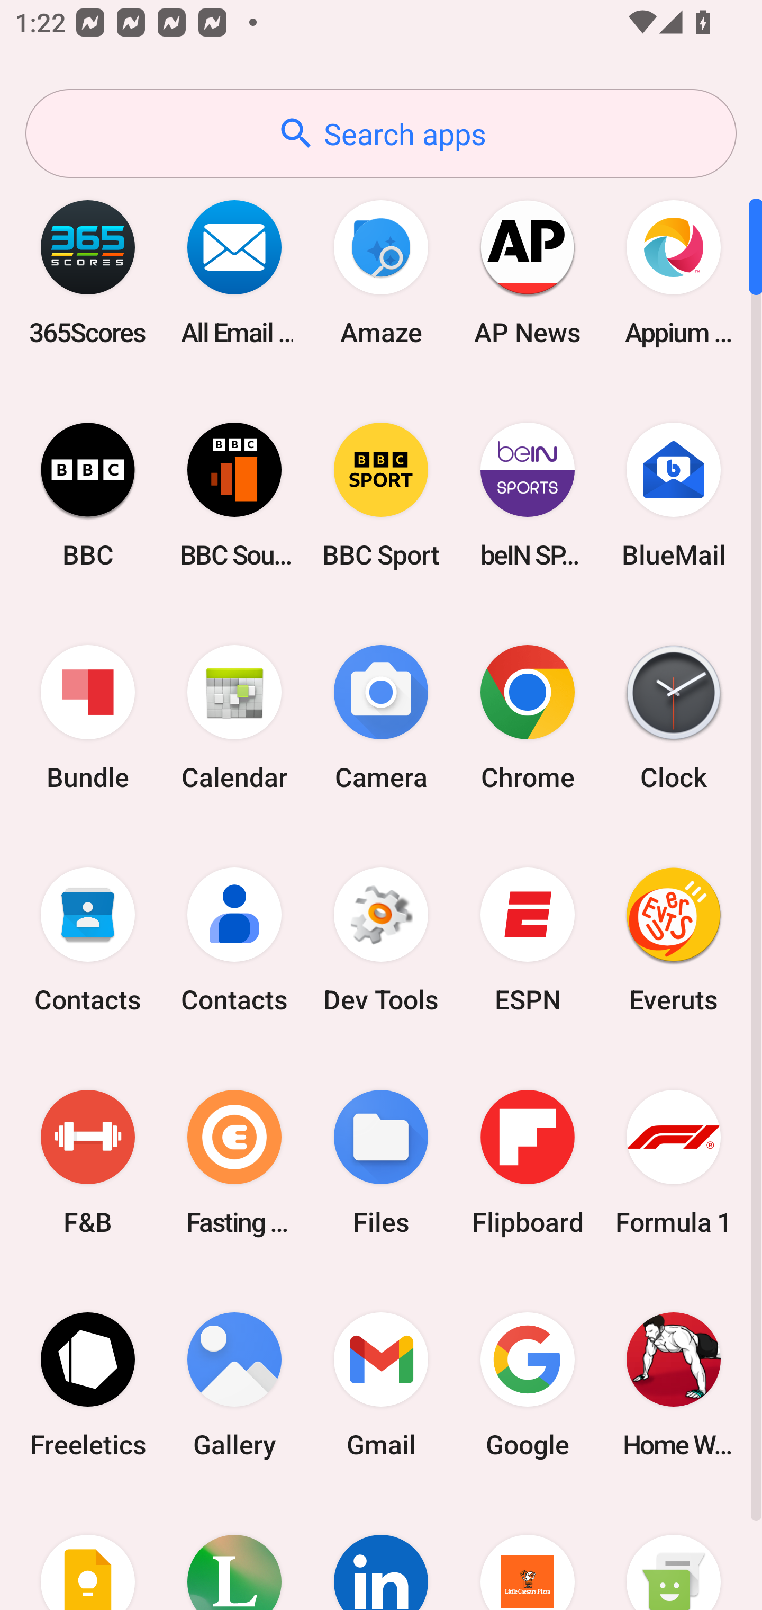 This screenshot has width=762, height=1610. What do you see at coordinates (381, 272) in the screenshot?
I see `Amaze` at bounding box center [381, 272].